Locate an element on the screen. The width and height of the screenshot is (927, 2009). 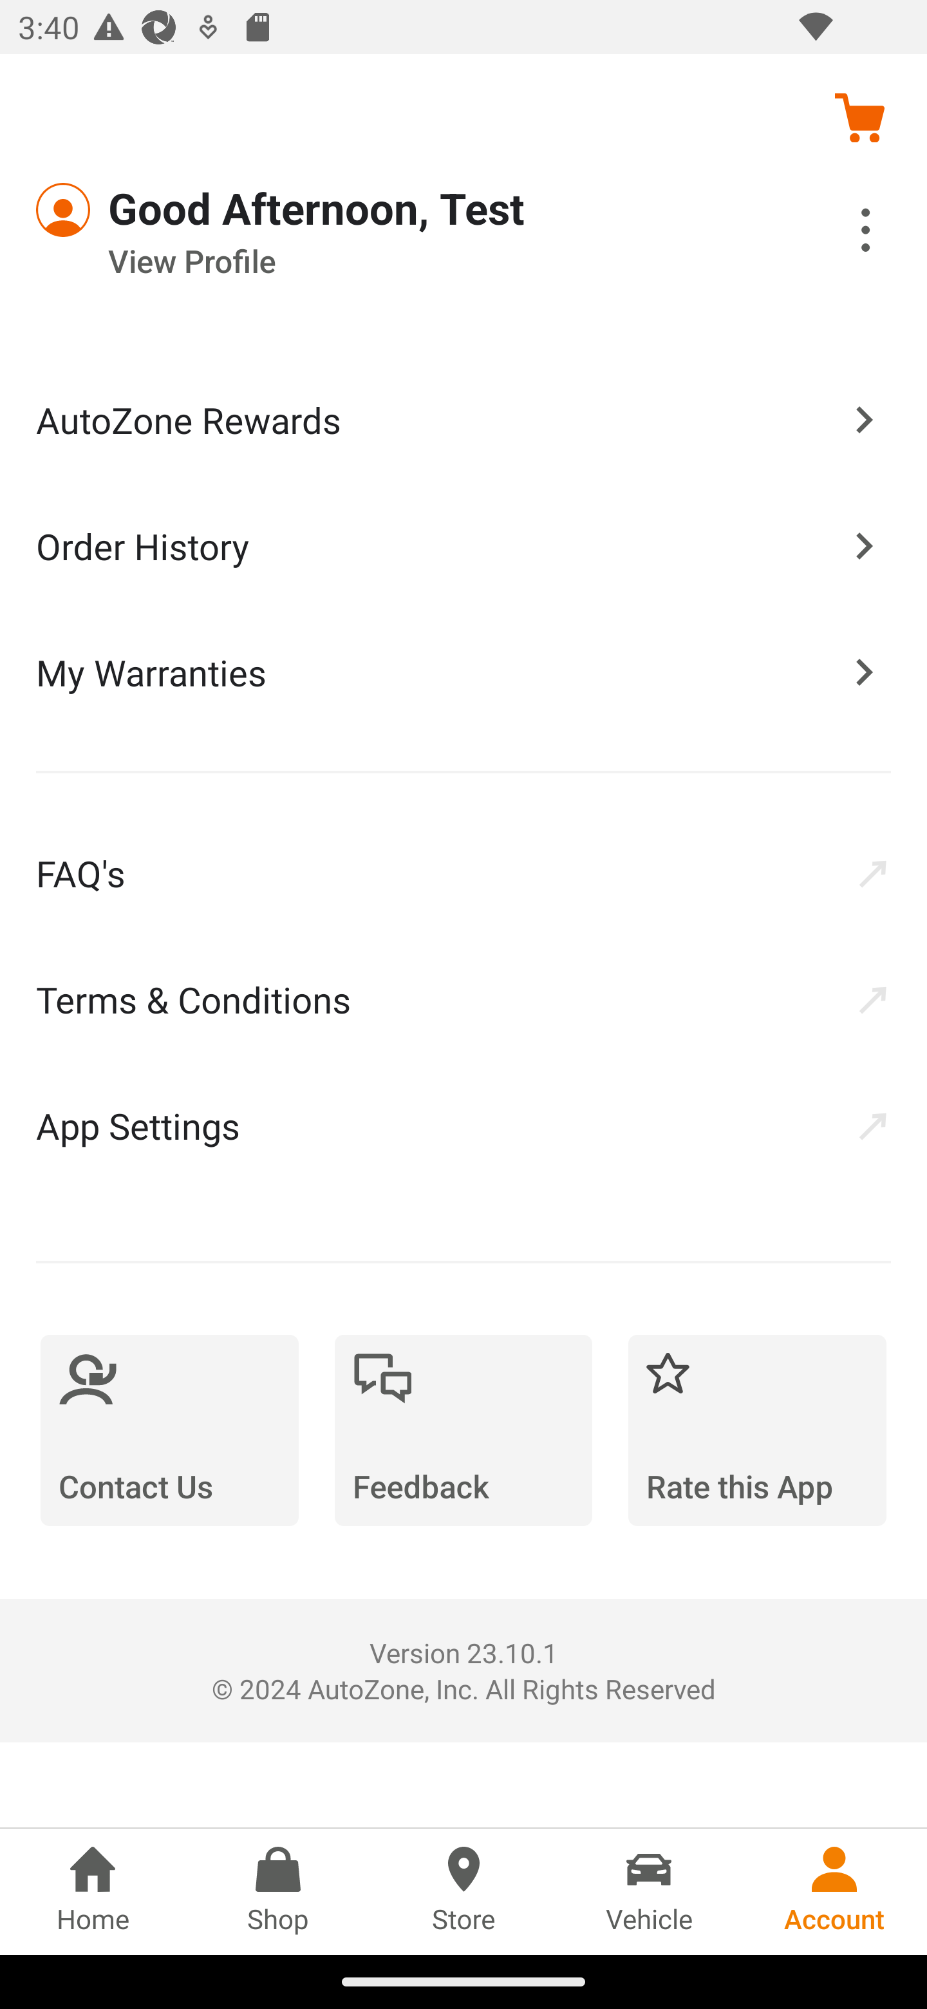
Order History  is located at coordinates (464, 545).